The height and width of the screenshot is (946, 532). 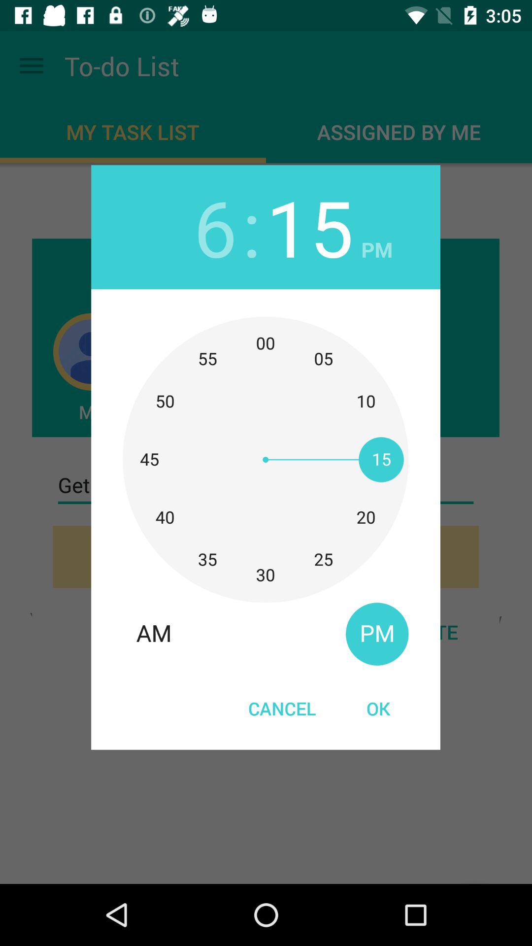 I want to click on flip to the 15 item, so click(x=309, y=227).